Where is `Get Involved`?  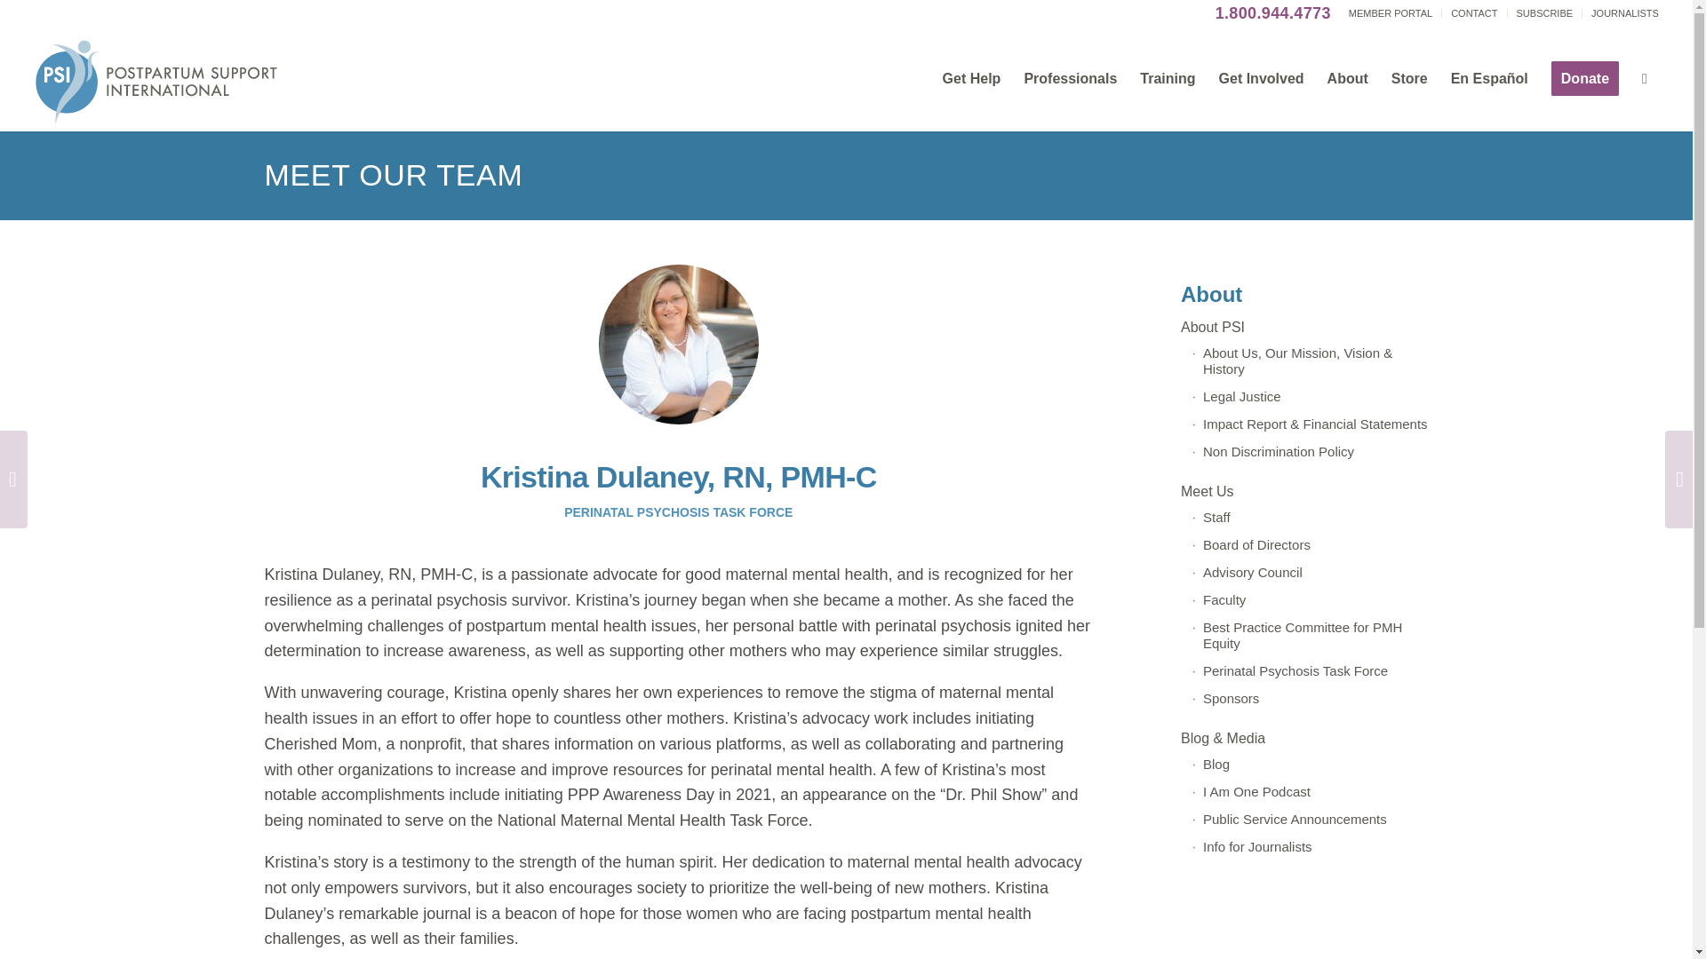
Get Involved is located at coordinates (1262, 78).